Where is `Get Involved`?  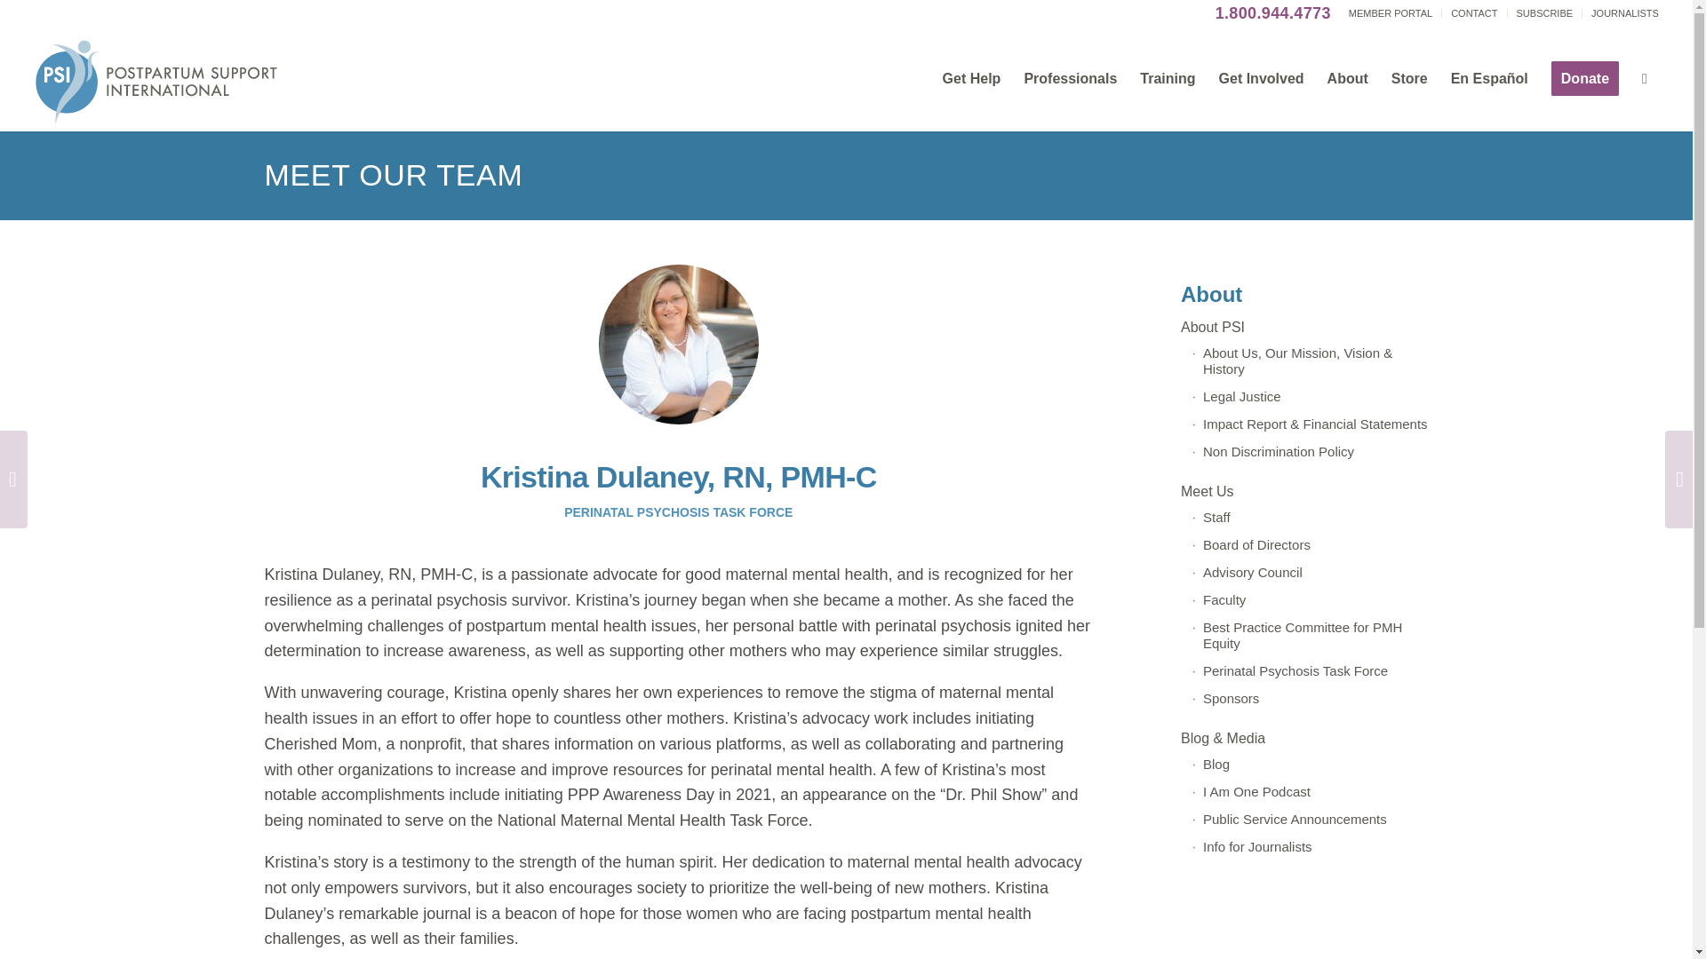
Get Involved is located at coordinates (1262, 78).